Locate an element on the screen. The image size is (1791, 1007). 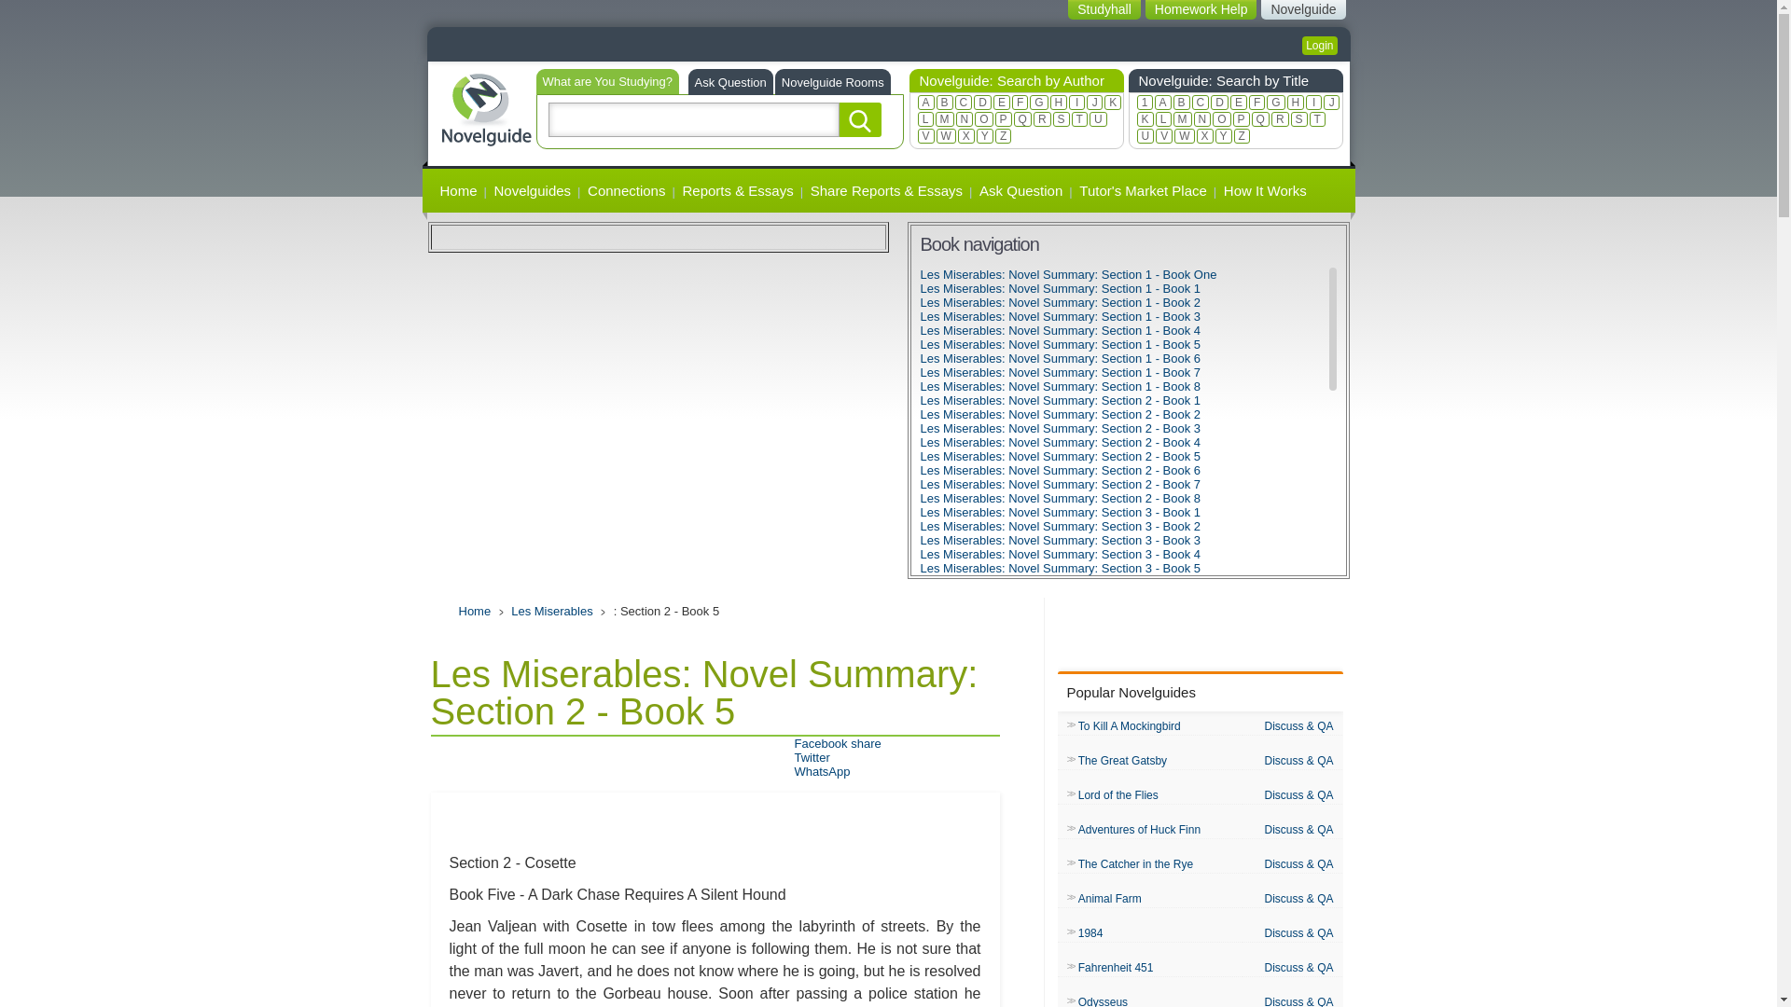
Login is located at coordinates (1319, 45).